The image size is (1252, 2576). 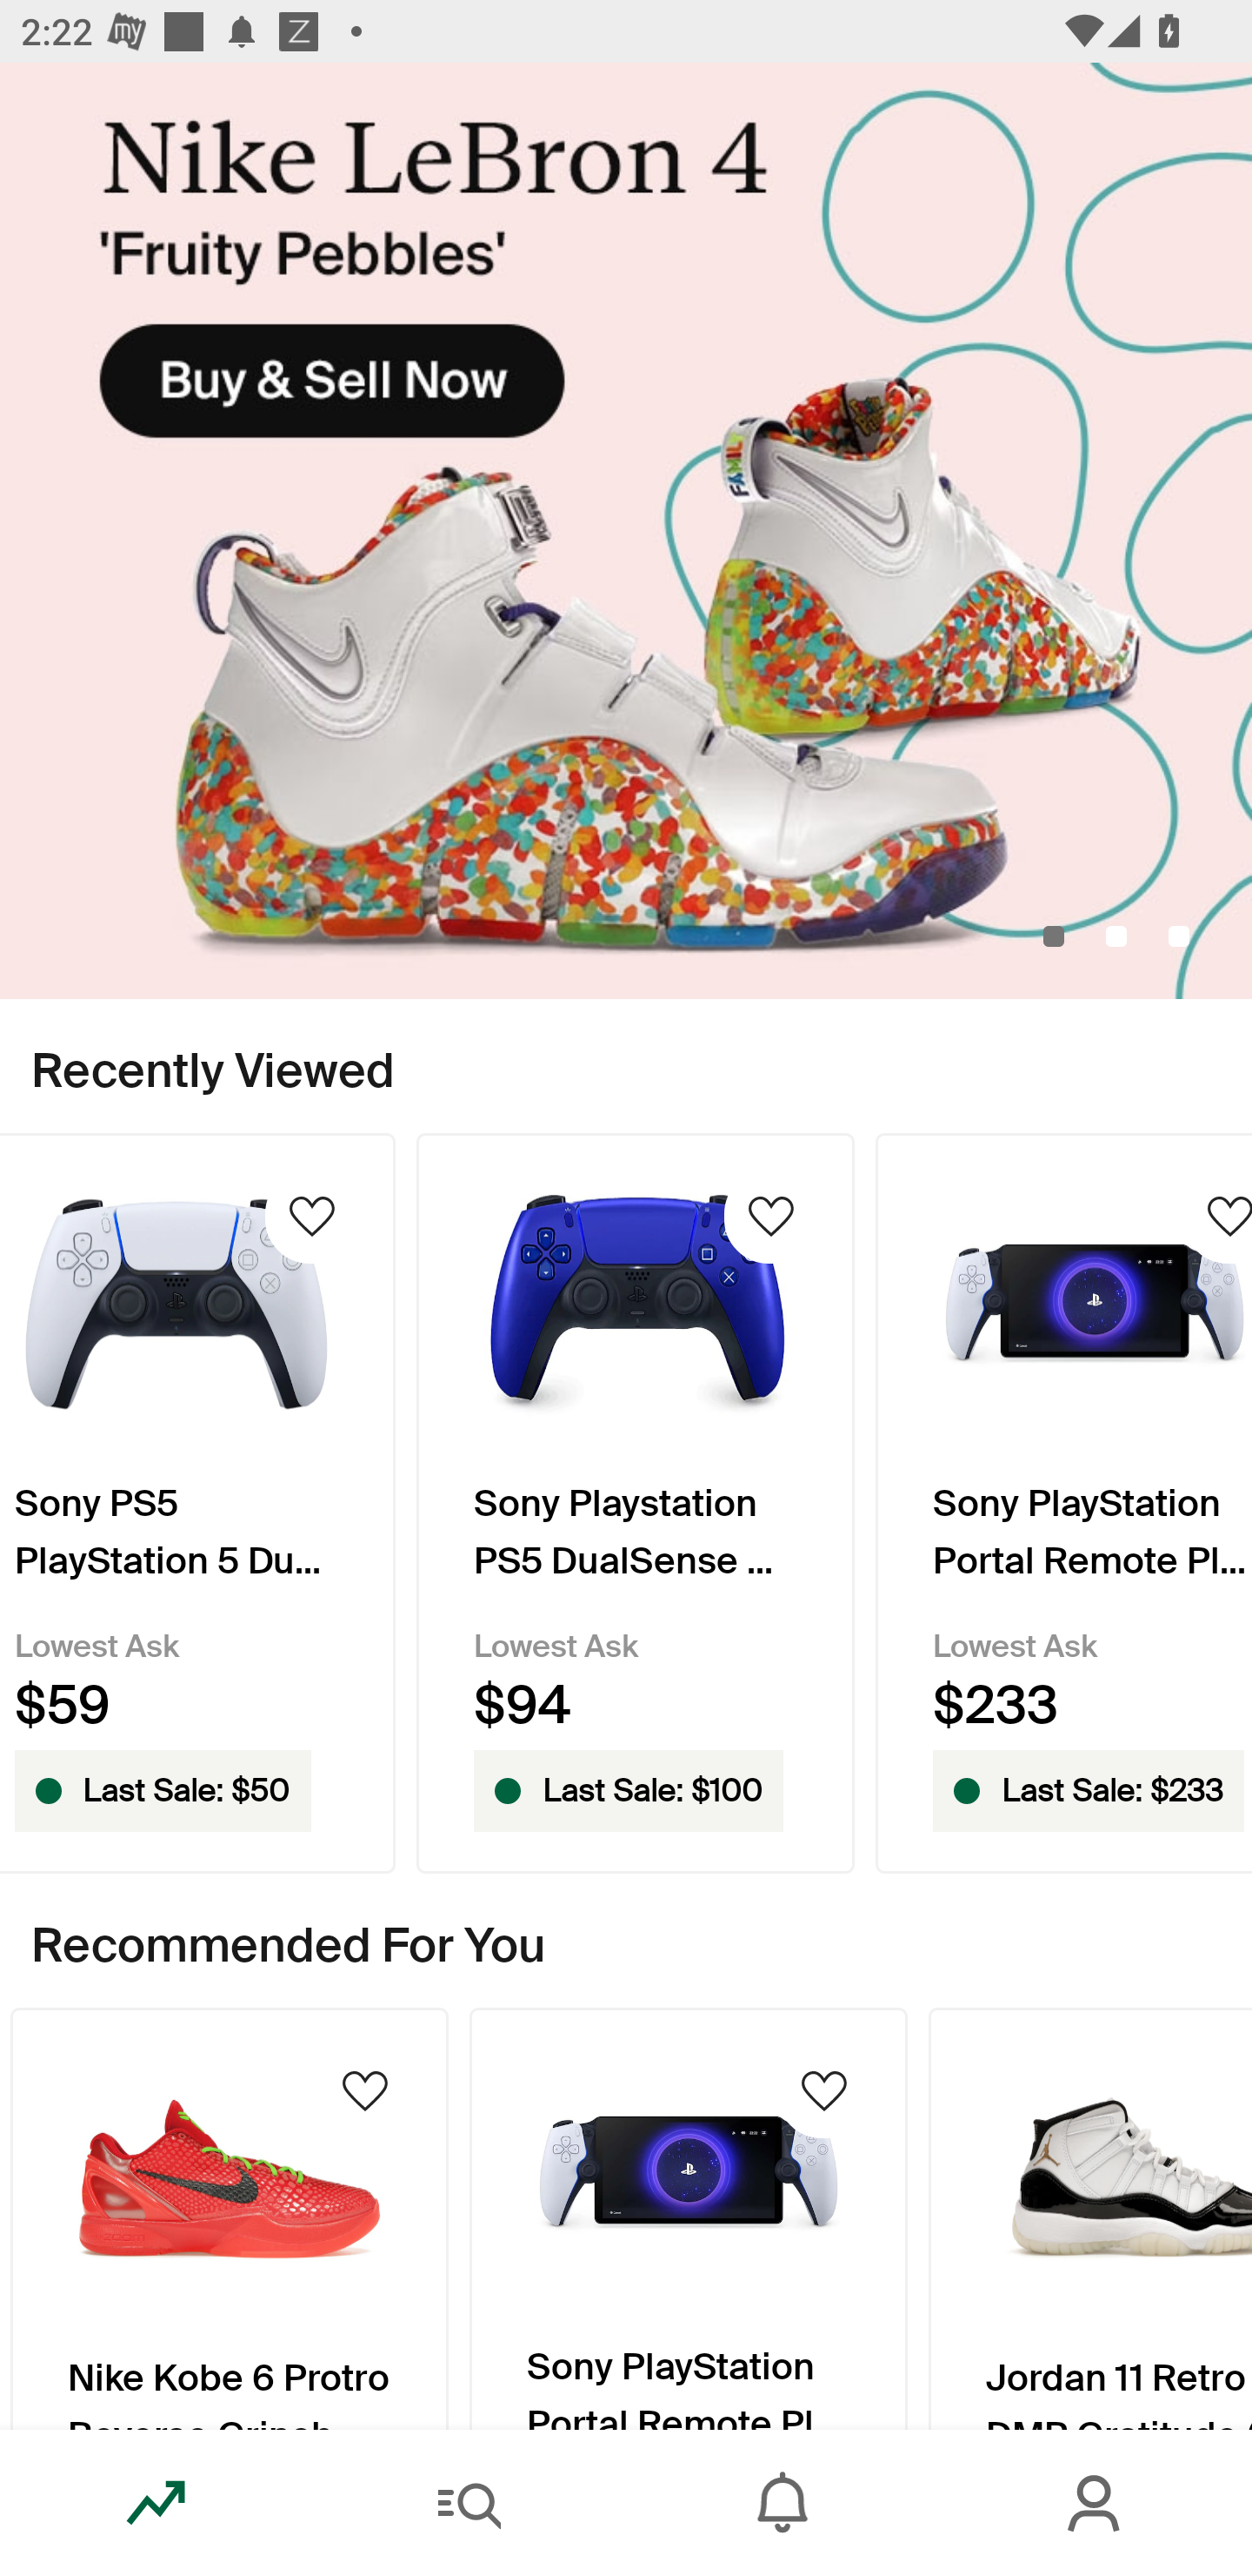 I want to click on Product Image Nike Kobe 6 Protro Reverse Grinch, so click(x=229, y=2217).